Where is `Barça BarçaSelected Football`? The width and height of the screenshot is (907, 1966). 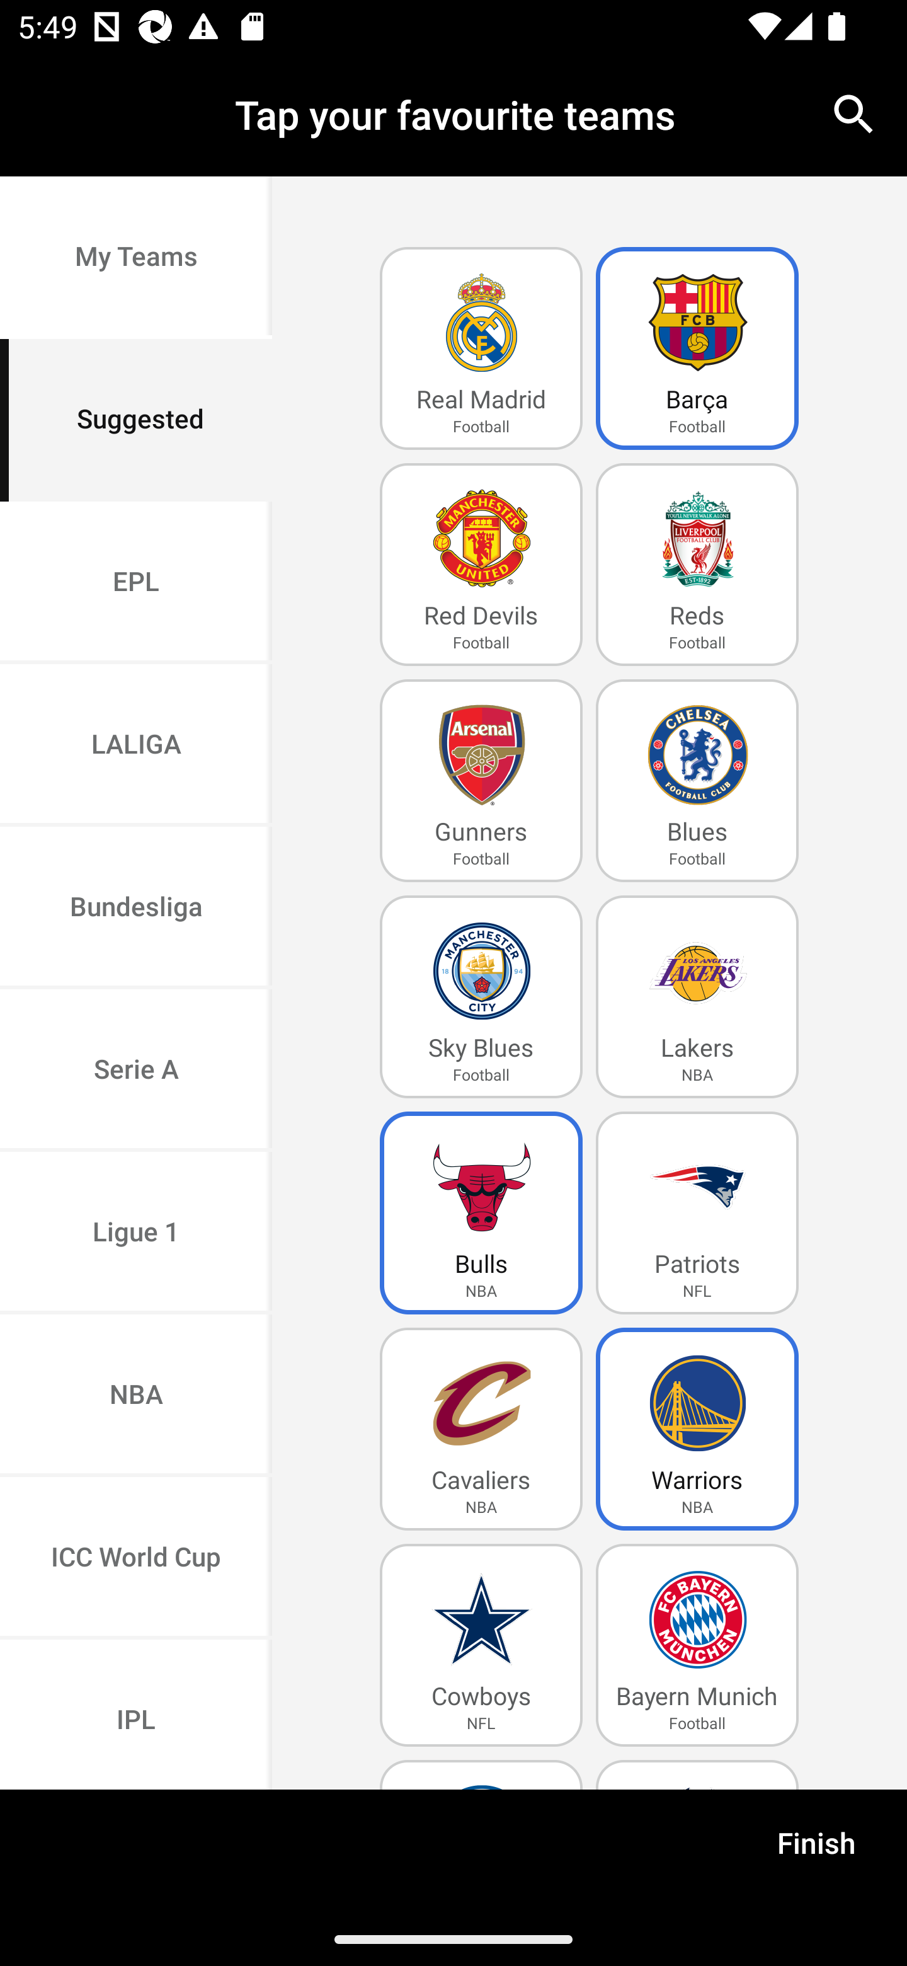 Barça BarçaSelected Football is located at coordinates (697, 349).